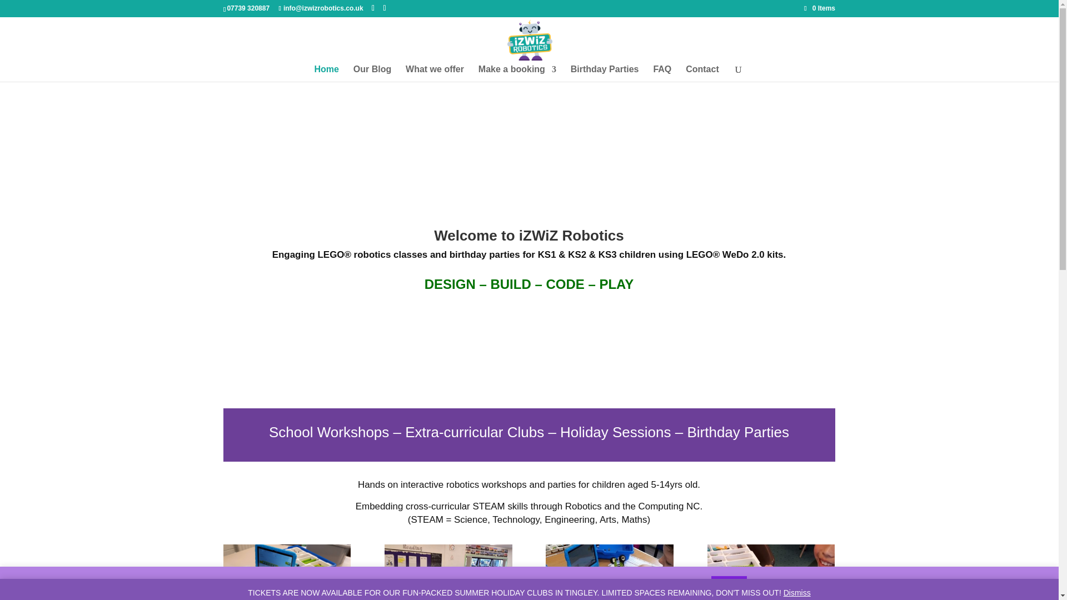 Image resolution: width=1067 pixels, height=600 pixels. I want to click on 0 Items, so click(820, 8).